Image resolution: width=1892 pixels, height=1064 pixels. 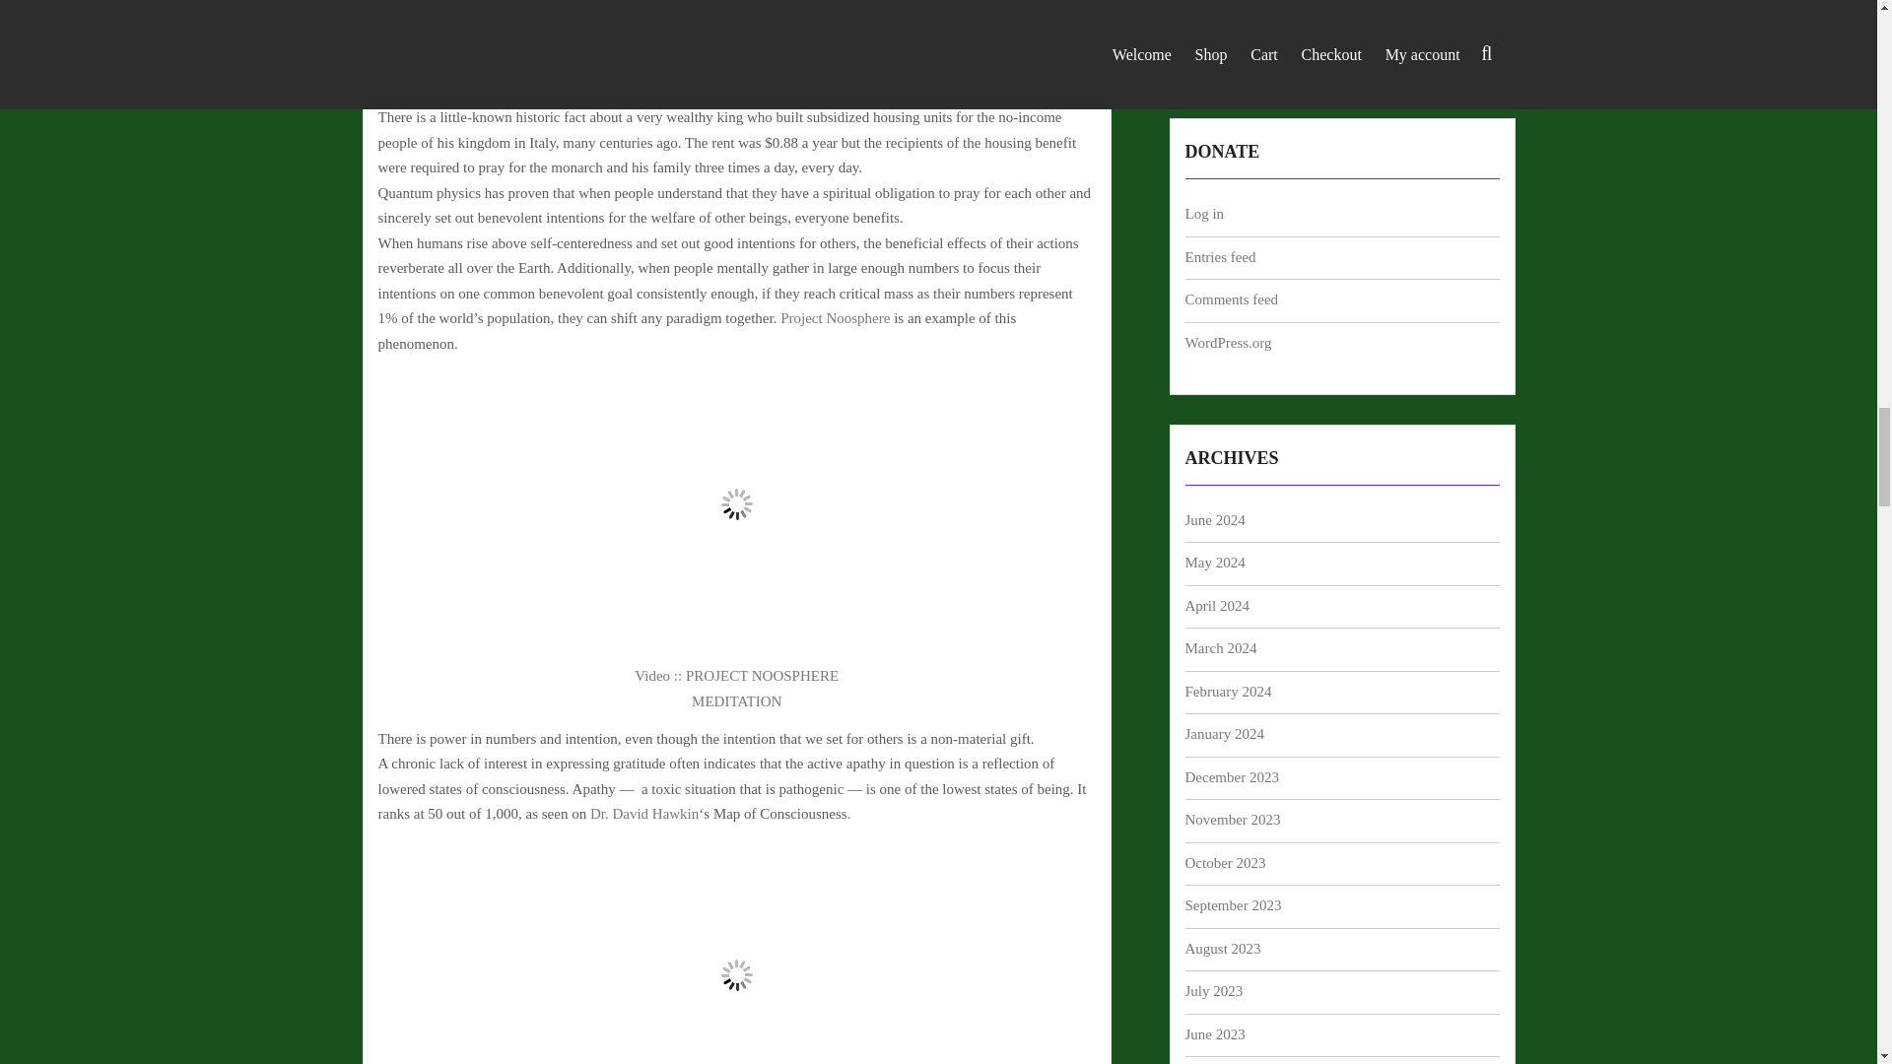 I want to click on Dr. David Hawkin, so click(x=644, y=813).